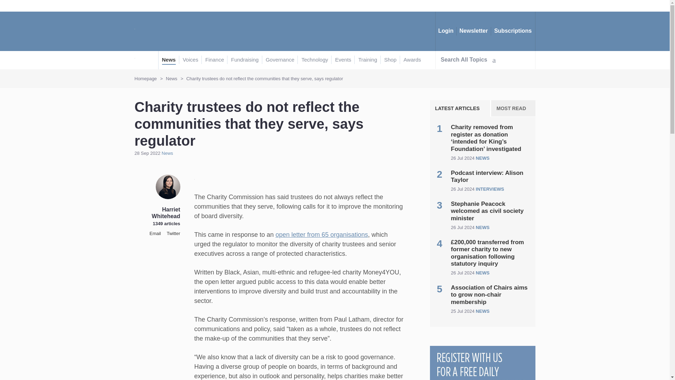  Describe the element at coordinates (173, 233) in the screenshot. I see `Twitter` at that location.